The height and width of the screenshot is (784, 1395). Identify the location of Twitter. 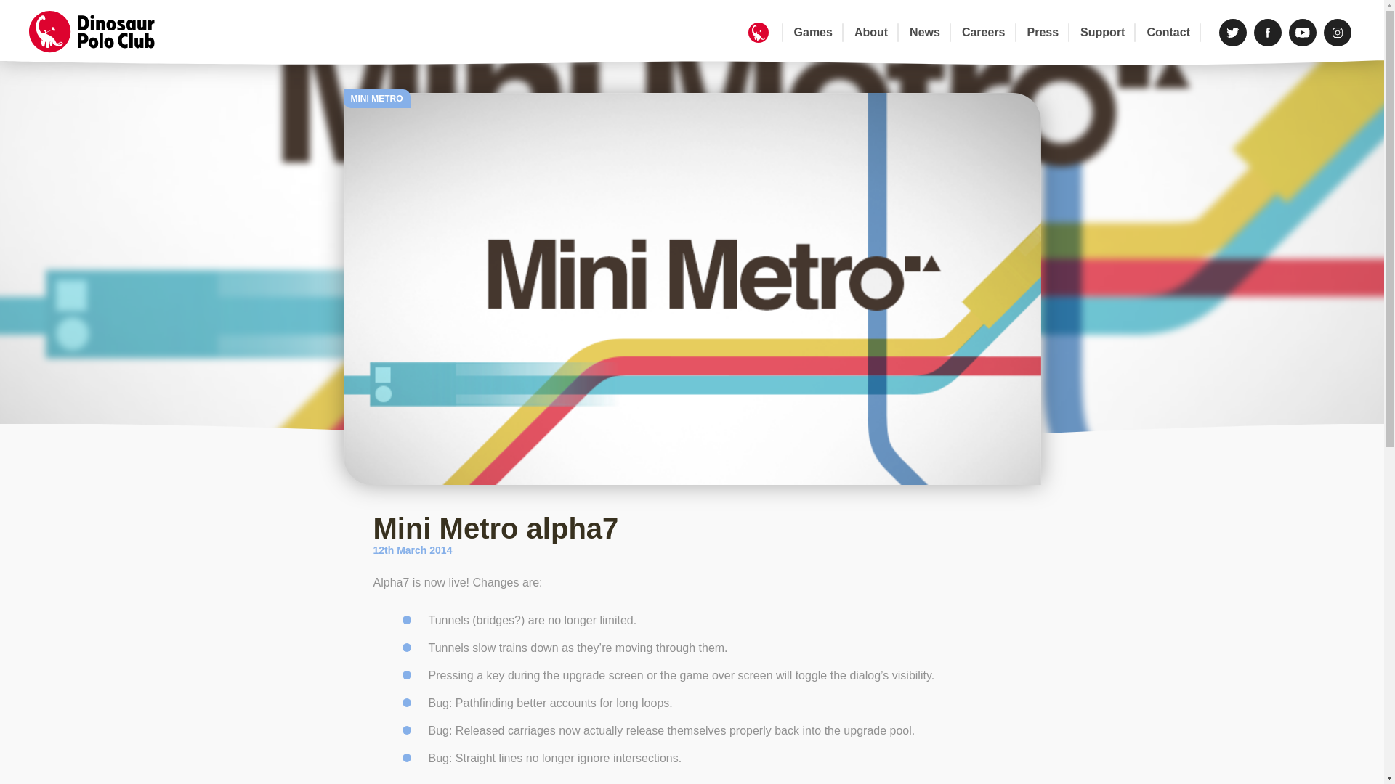
(1233, 32).